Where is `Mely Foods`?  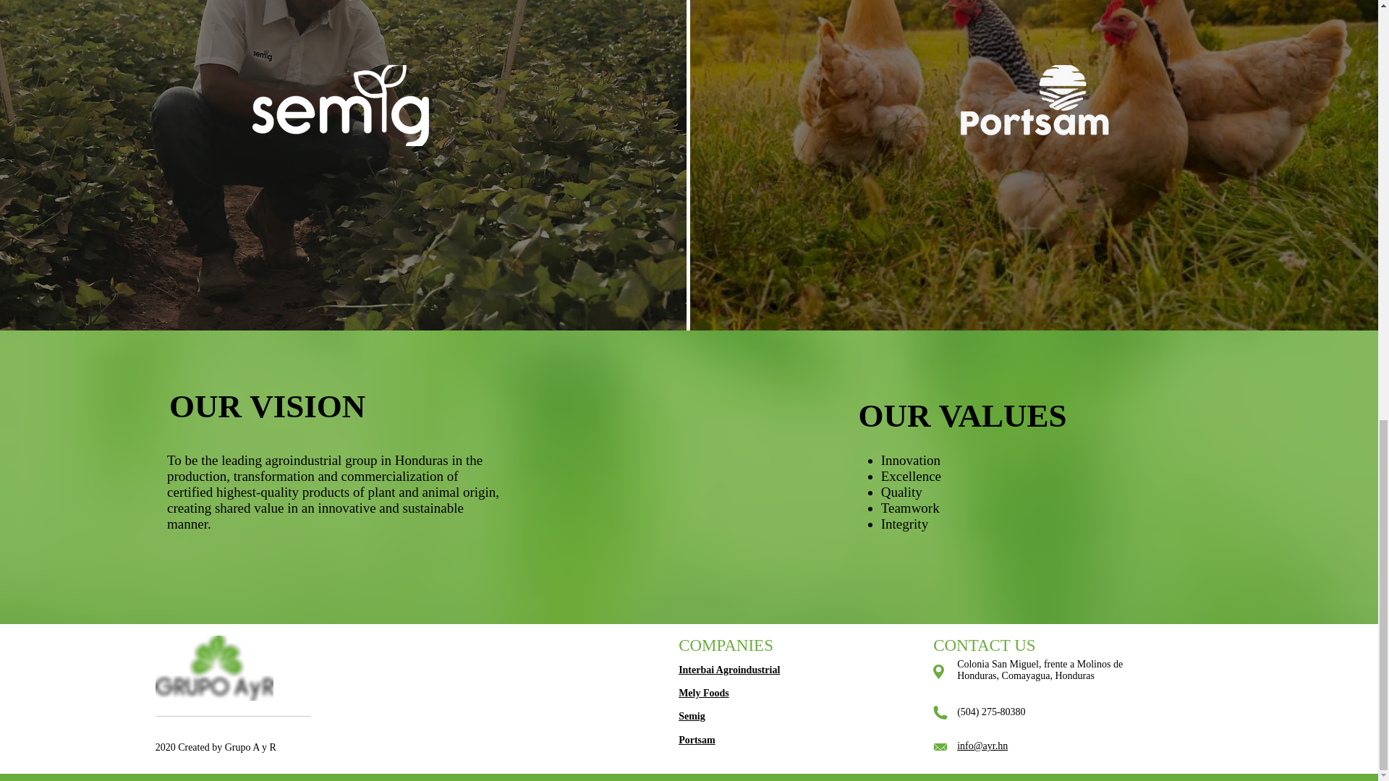
Mely Foods is located at coordinates (704, 693).